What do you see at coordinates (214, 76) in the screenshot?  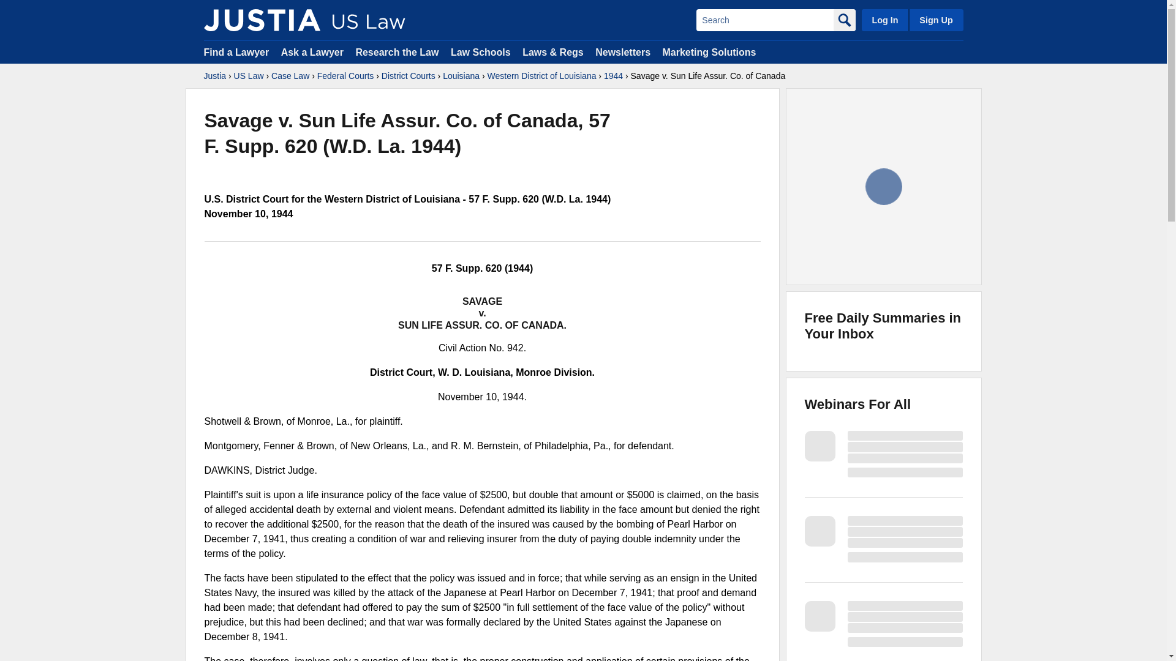 I see `Justia` at bounding box center [214, 76].